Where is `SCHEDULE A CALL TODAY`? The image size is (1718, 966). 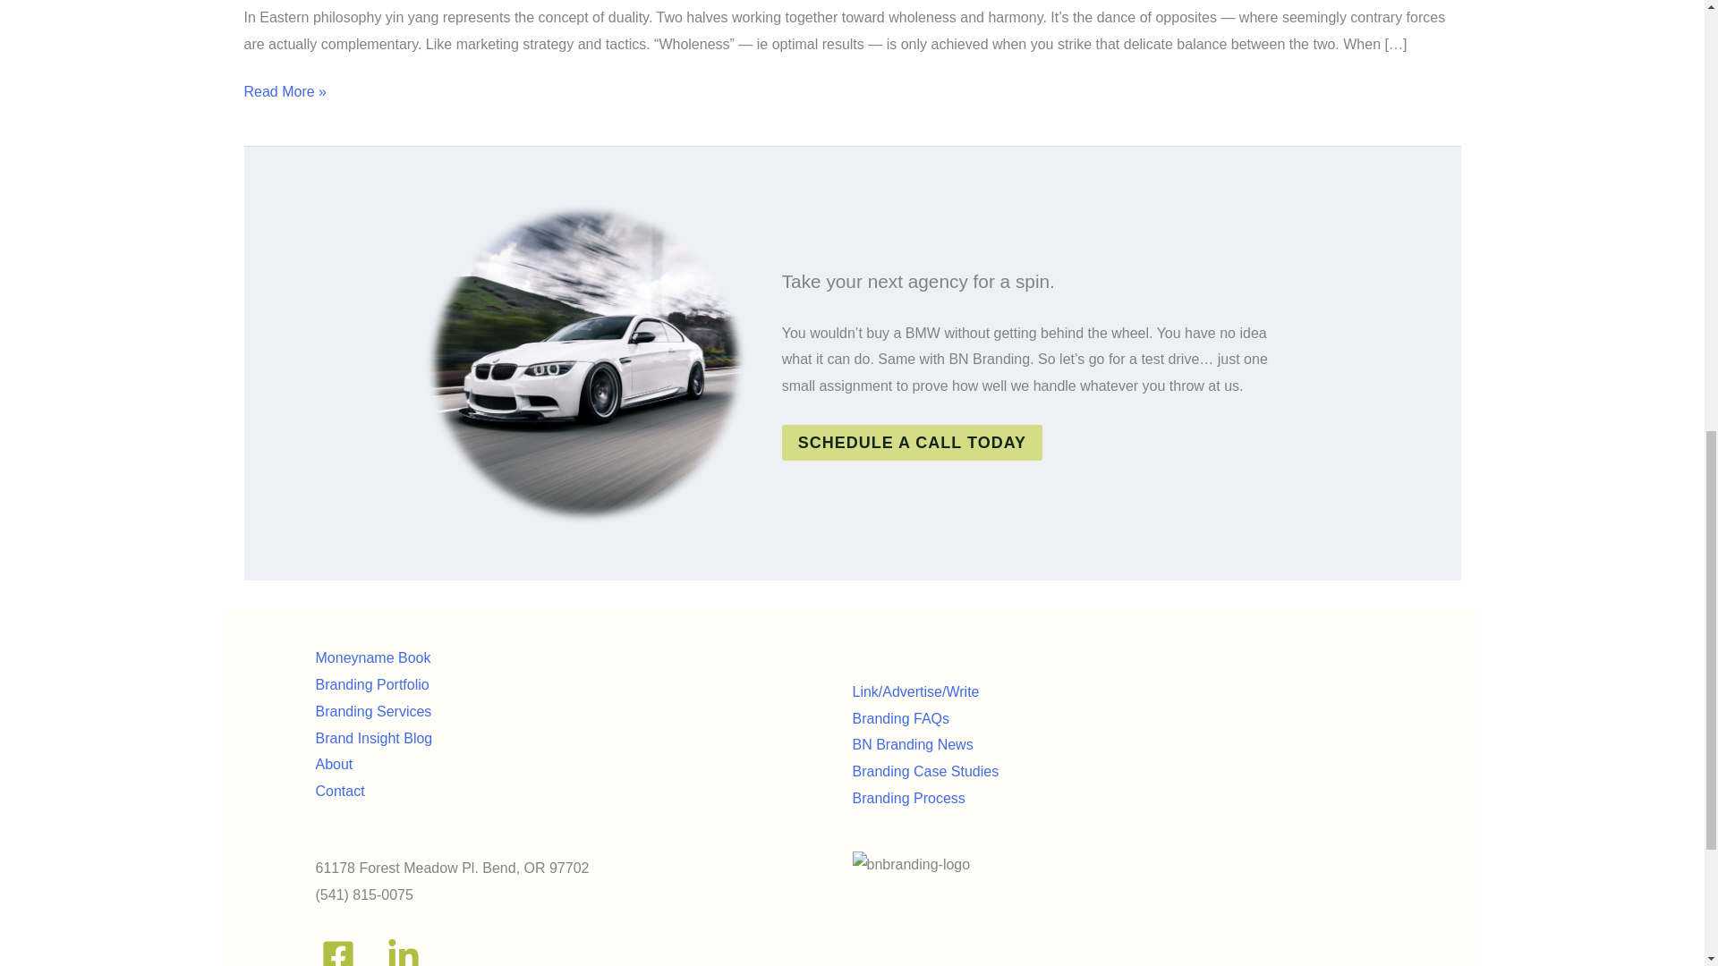
SCHEDULE A CALL TODAY is located at coordinates (912, 443).